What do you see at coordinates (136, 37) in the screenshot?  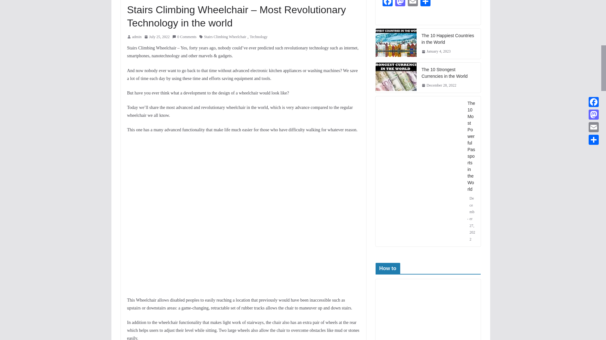 I see `admin` at bounding box center [136, 37].